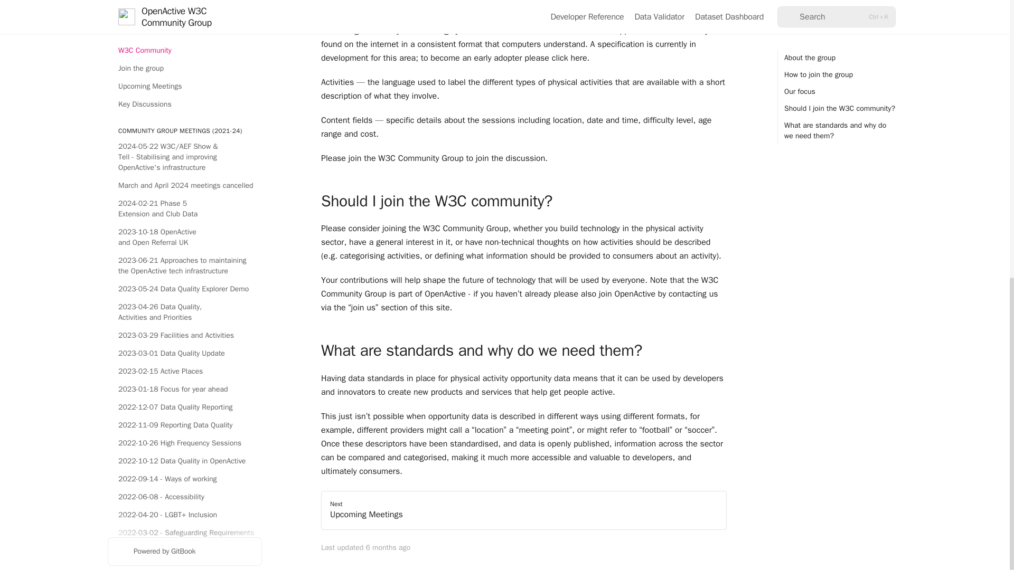  Describe the element at coordinates (184, 97) in the screenshot. I see `2021-10-27 - Terminology in the Membership Proposal` at that location.